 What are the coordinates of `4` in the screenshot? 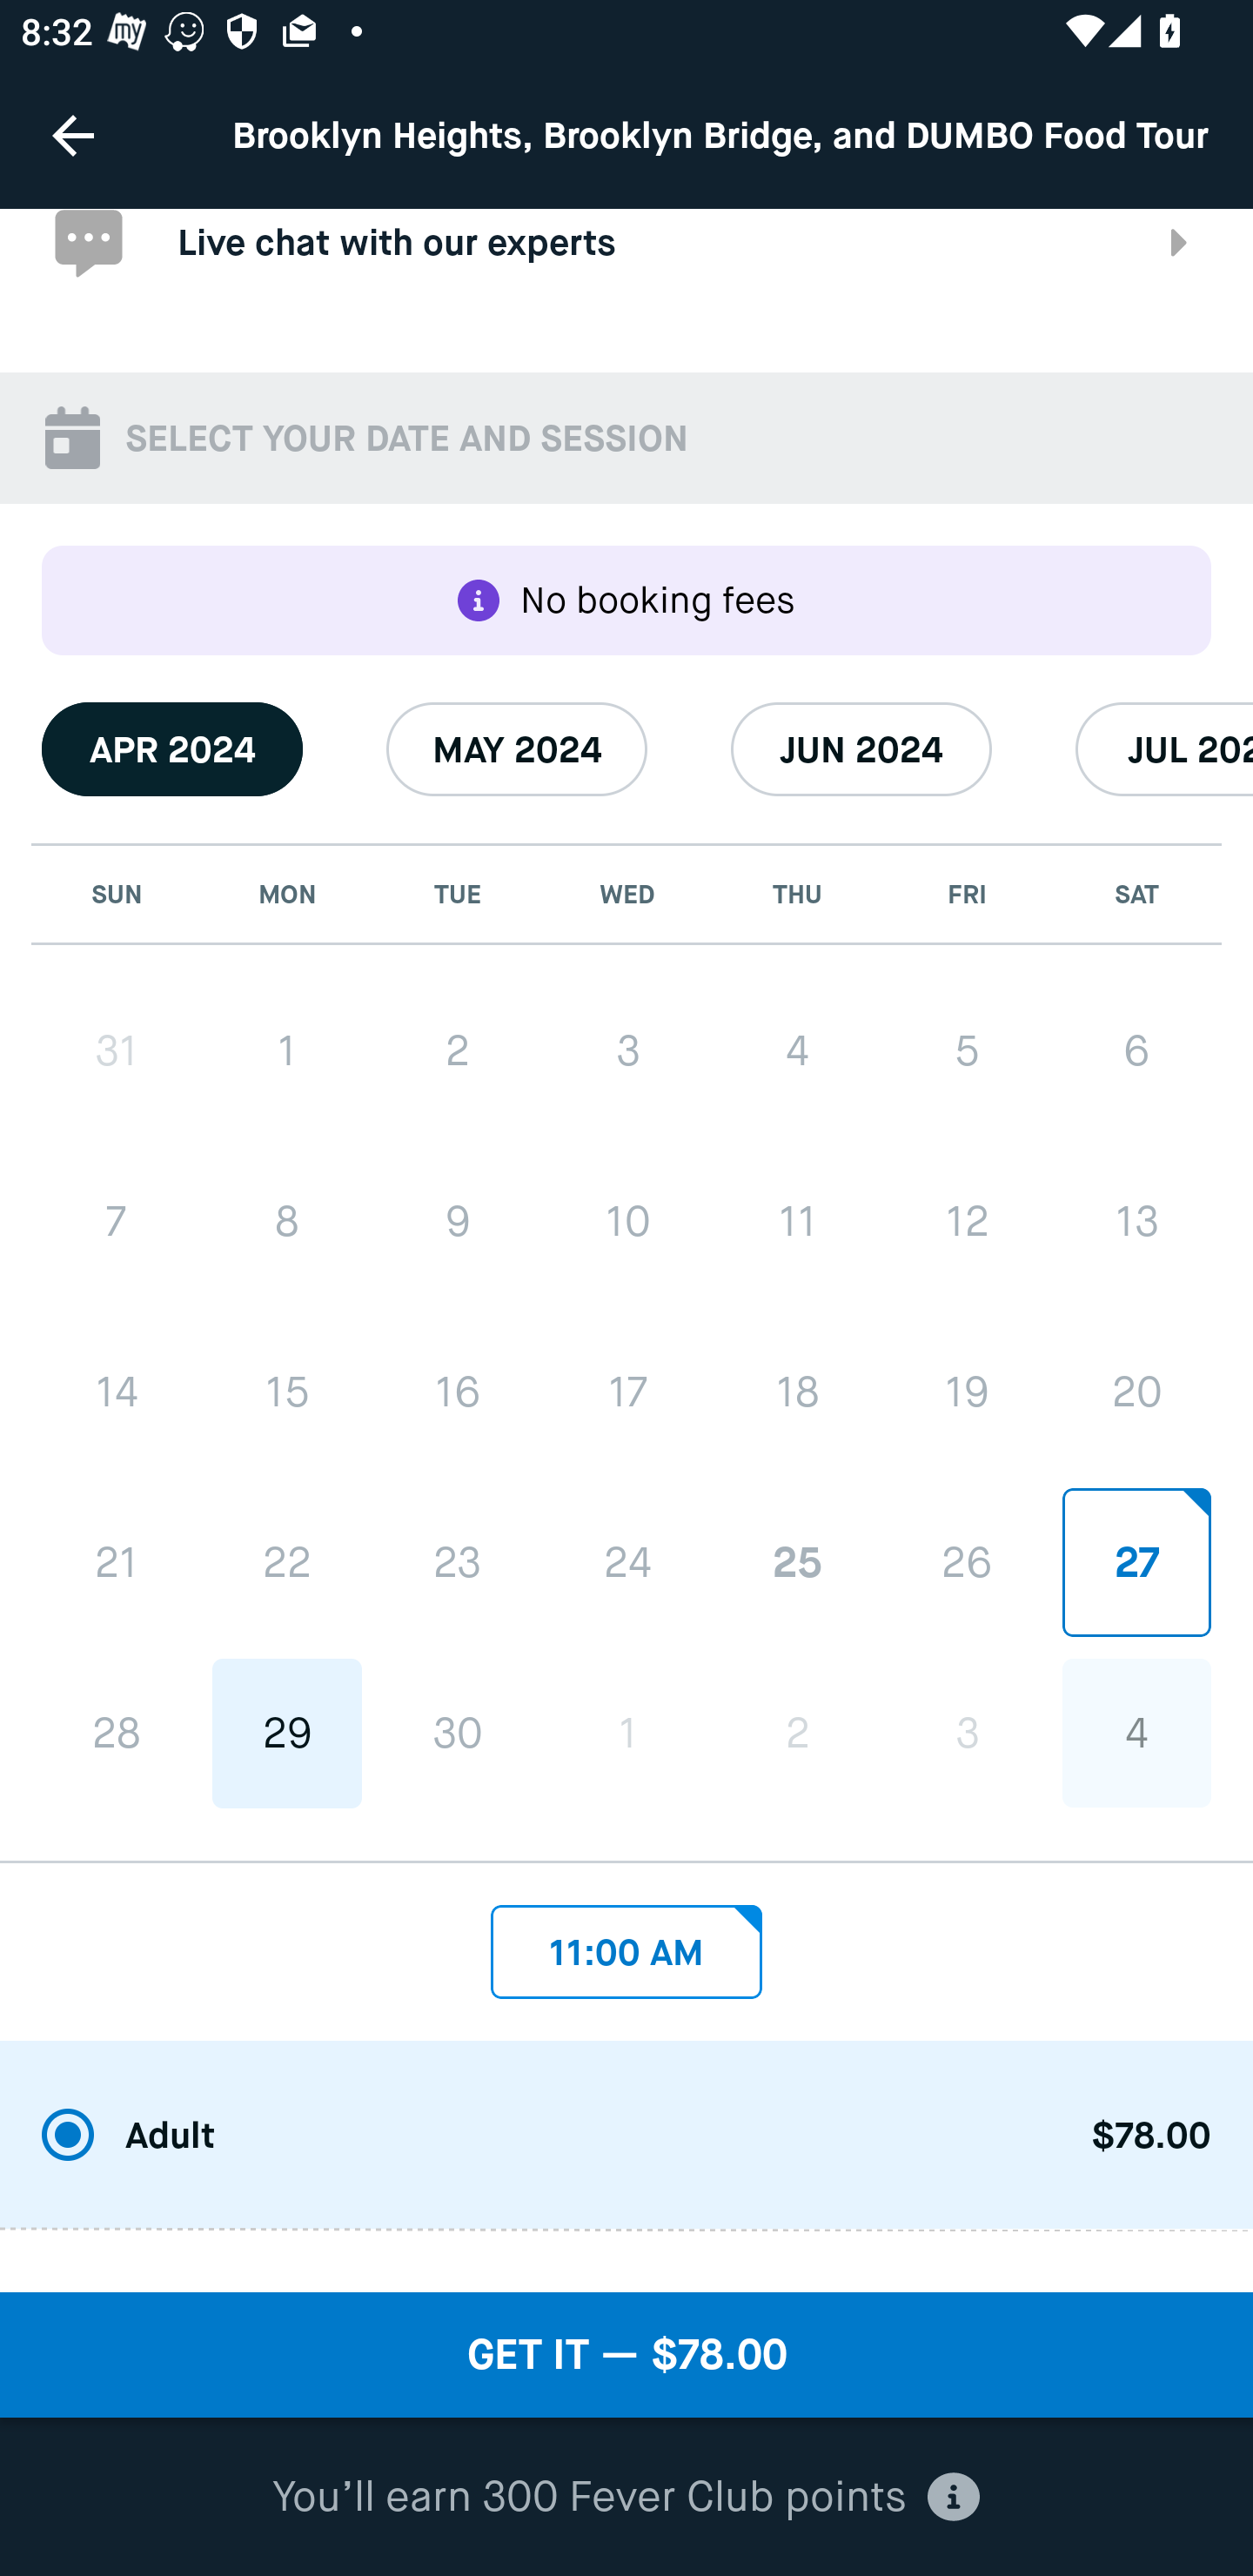 It's located at (797, 1050).